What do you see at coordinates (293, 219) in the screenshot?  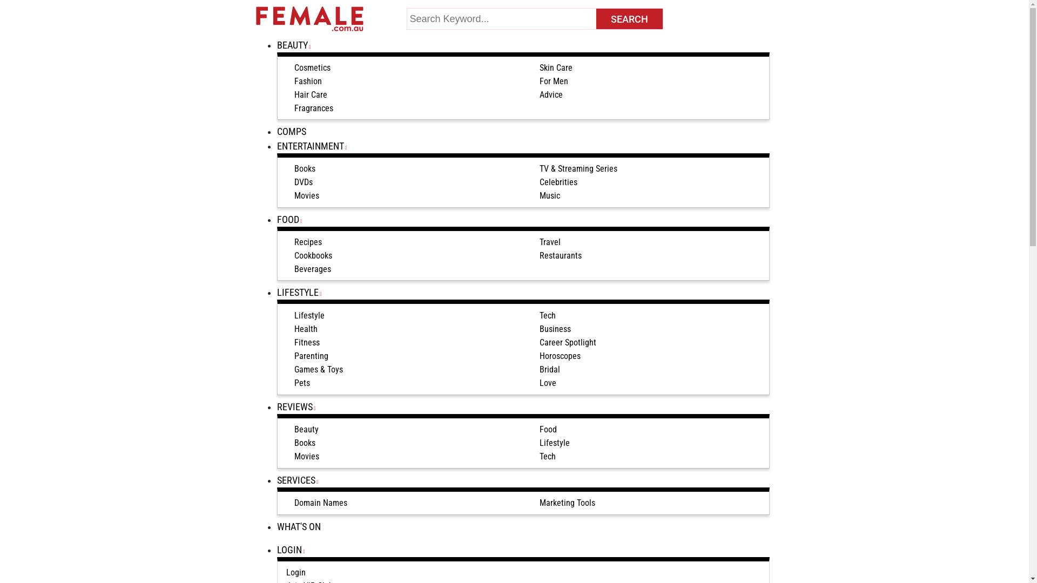 I see `FOOD` at bounding box center [293, 219].